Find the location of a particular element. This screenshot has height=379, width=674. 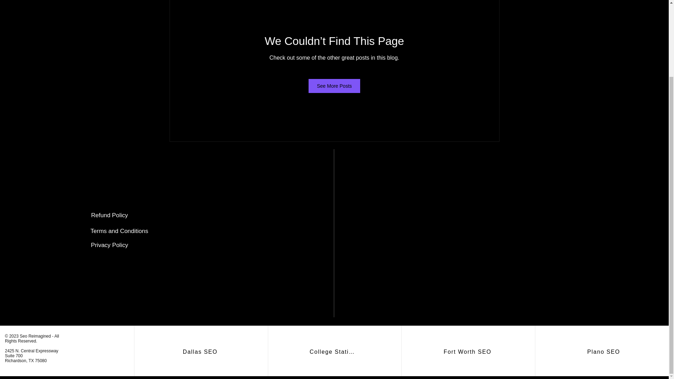

Dallas SEO is located at coordinates (201, 352).